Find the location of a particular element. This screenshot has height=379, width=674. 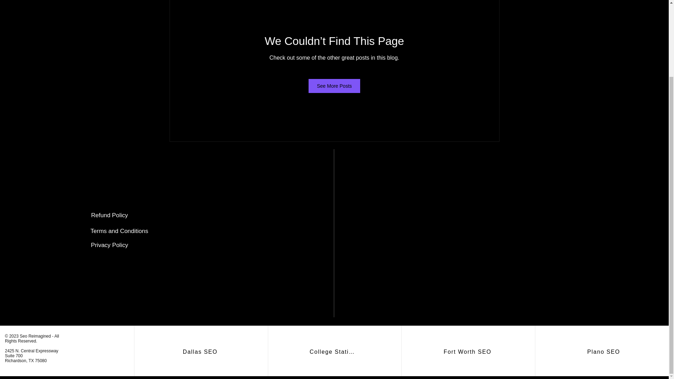

Dallas SEO is located at coordinates (201, 352).